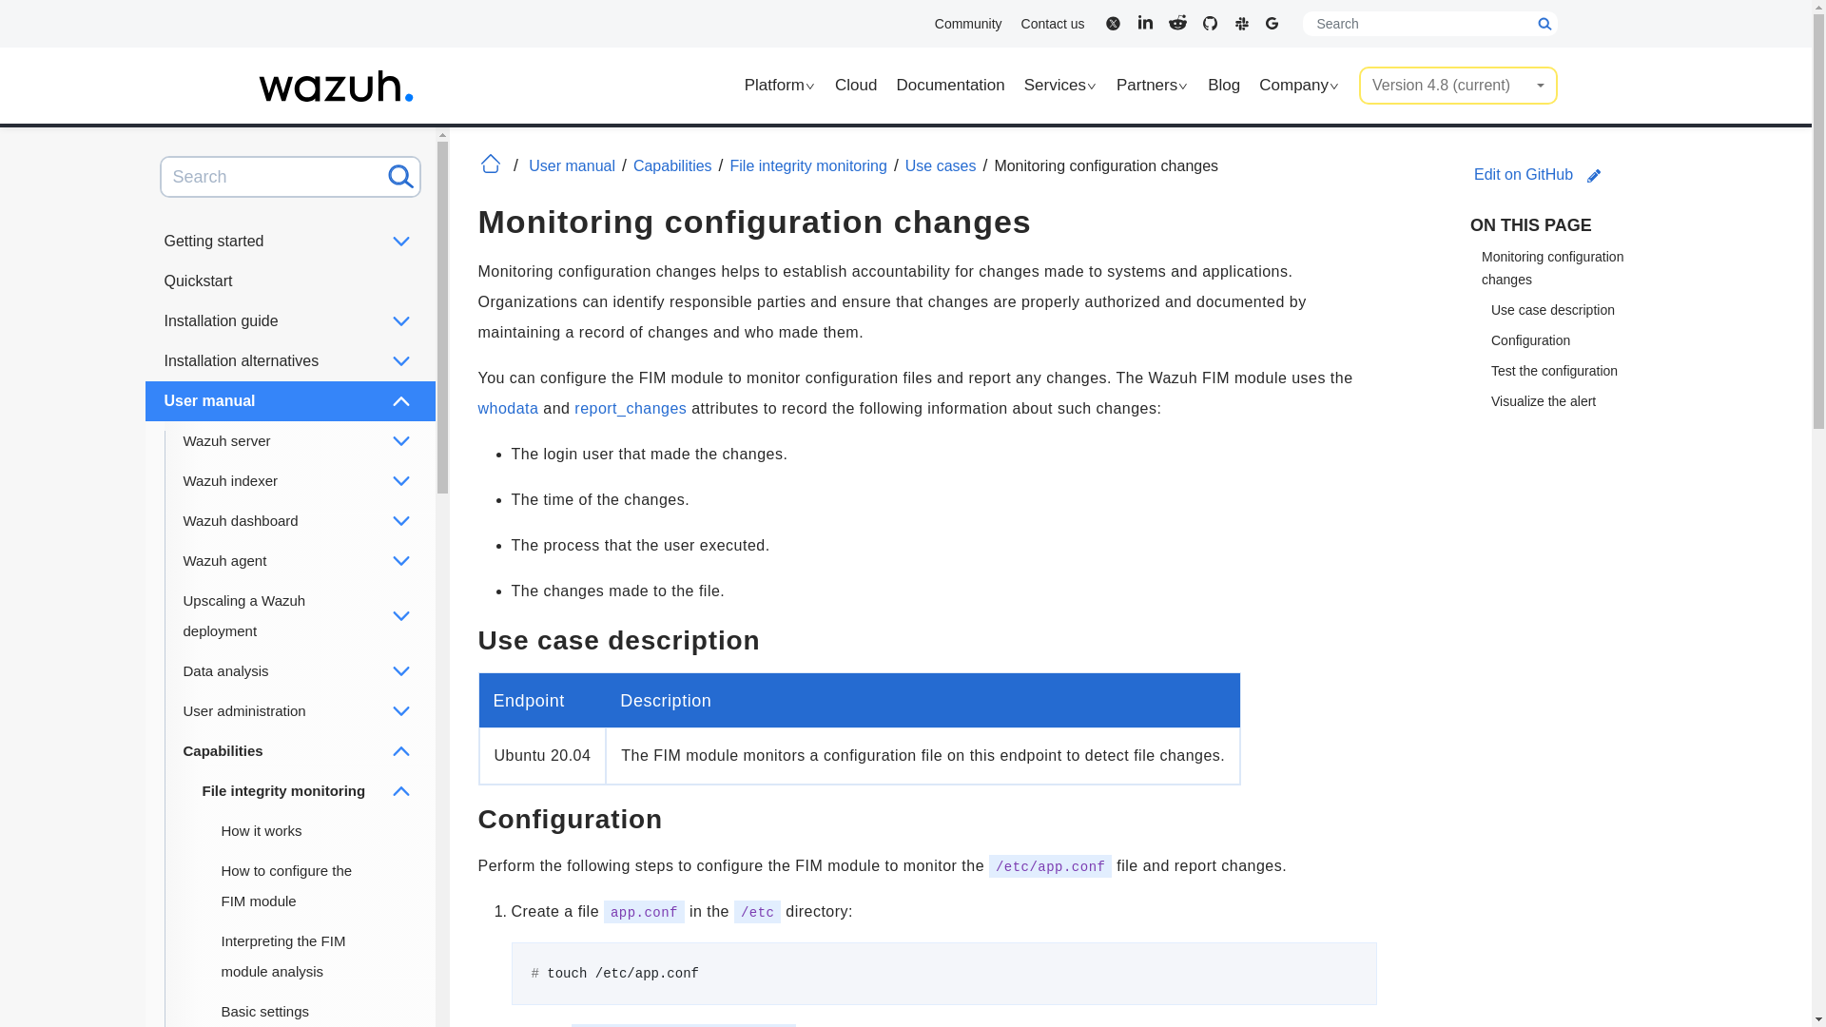 This screenshot has height=1027, width=1826. What do you see at coordinates (1223, 86) in the screenshot?
I see `Blog` at bounding box center [1223, 86].